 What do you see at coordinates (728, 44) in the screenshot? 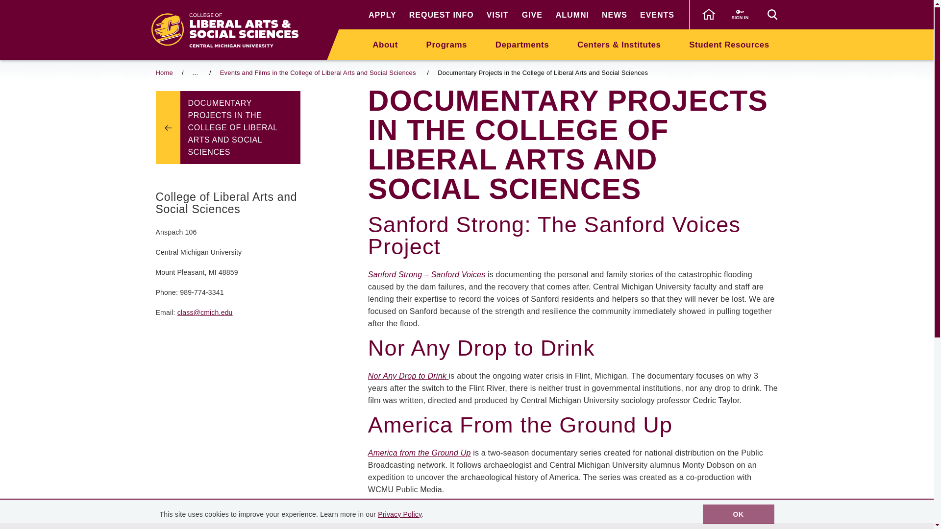
I see `Student Resources` at bounding box center [728, 44].